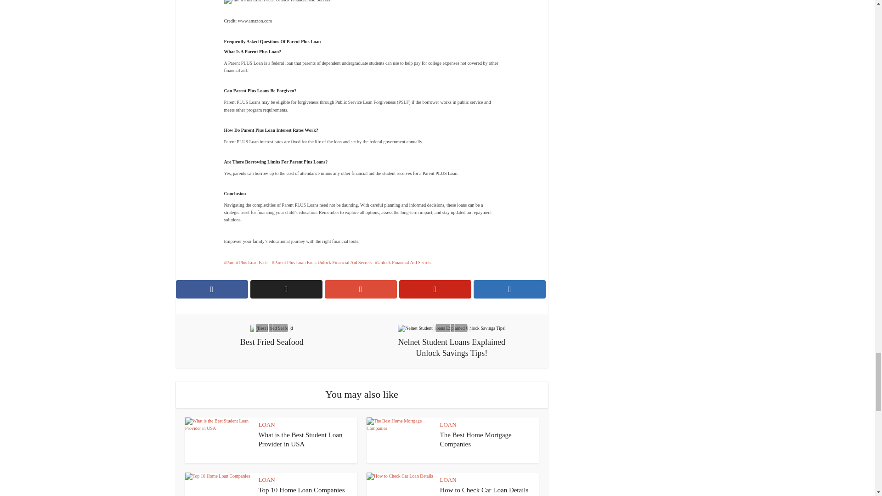  Describe the element at coordinates (484, 490) in the screenshot. I see `How to Check Car Loan Details` at that location.